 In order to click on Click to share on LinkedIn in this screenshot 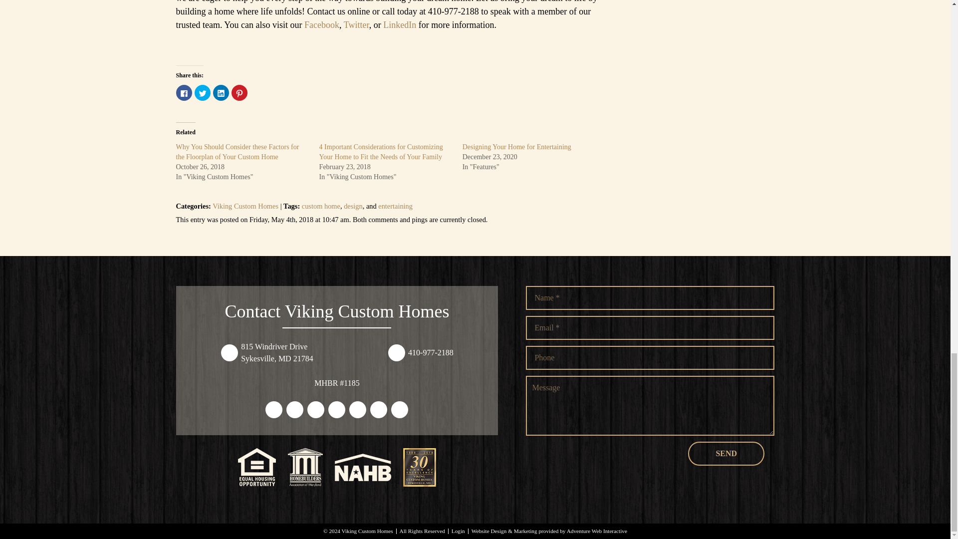, I will do `click(221, 92)`.